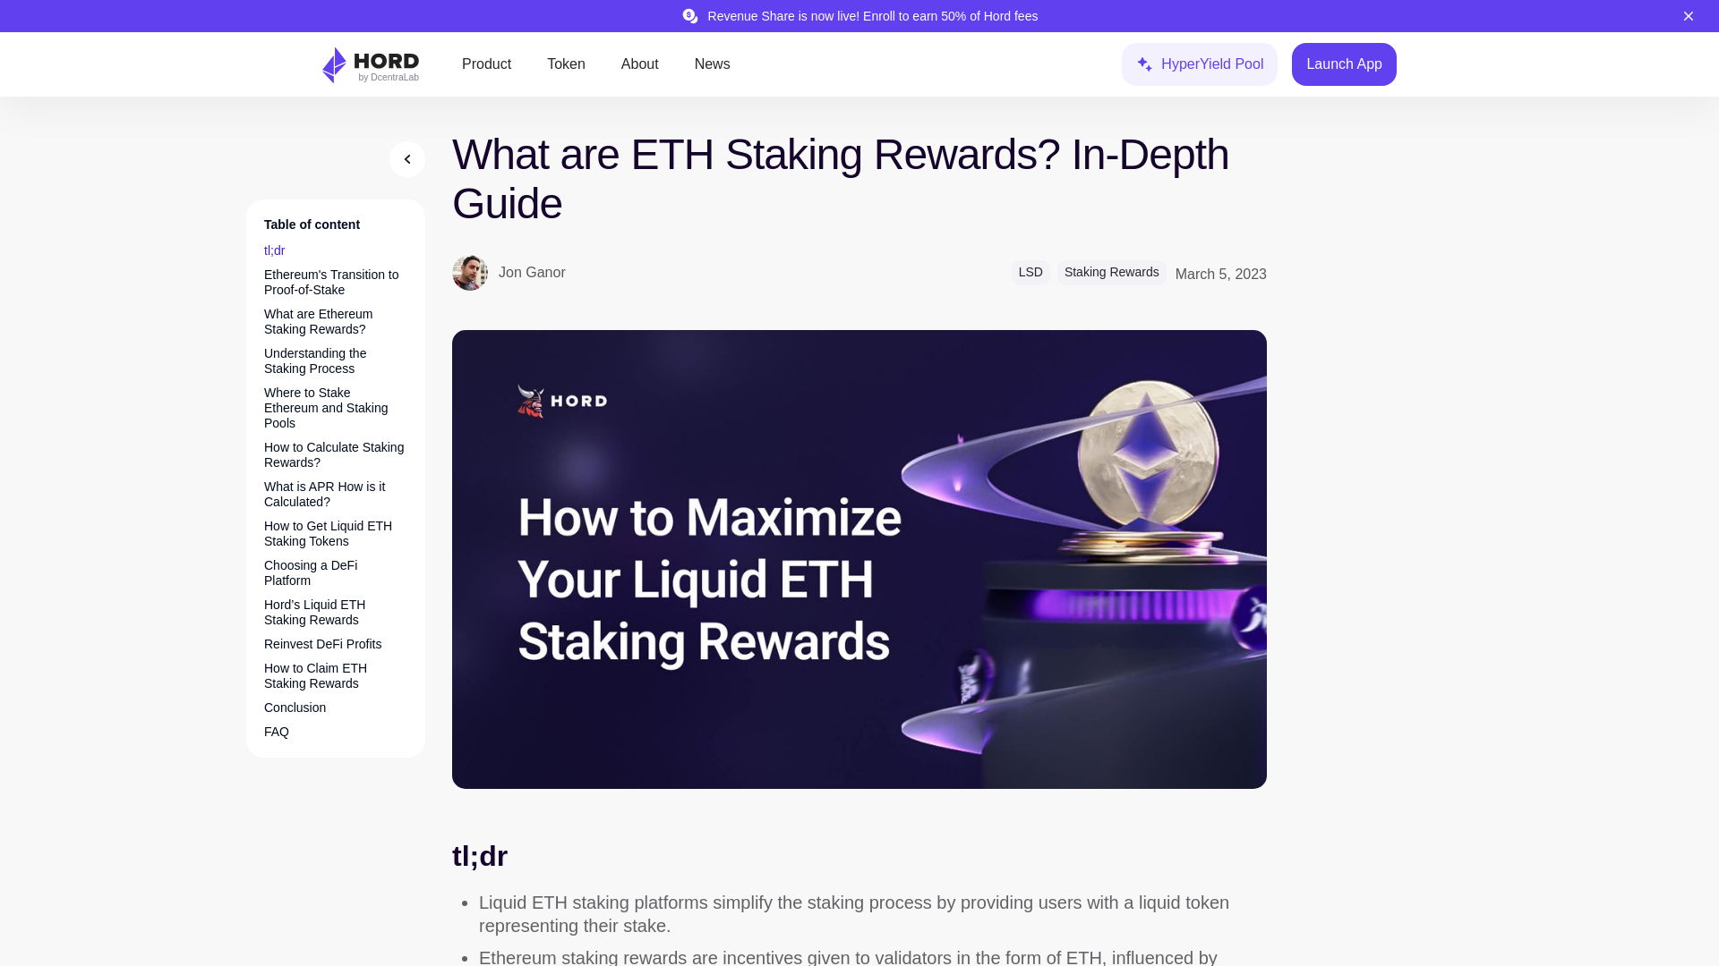 This screenshot has width=1719, height=966. I want to click on Jon Ganor, so click(509, 273).